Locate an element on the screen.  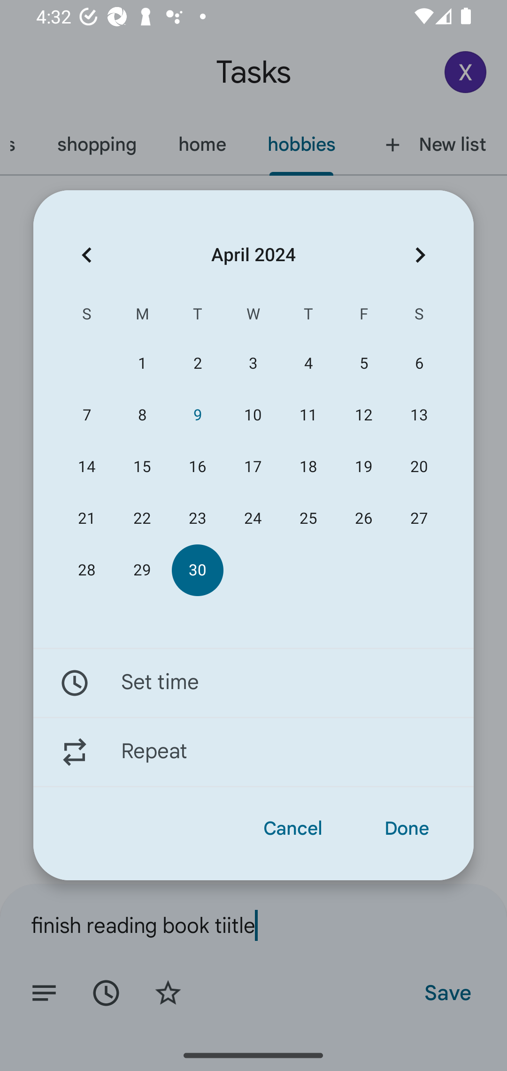
29 29 April 2024 is located at coordinates (142, 570).